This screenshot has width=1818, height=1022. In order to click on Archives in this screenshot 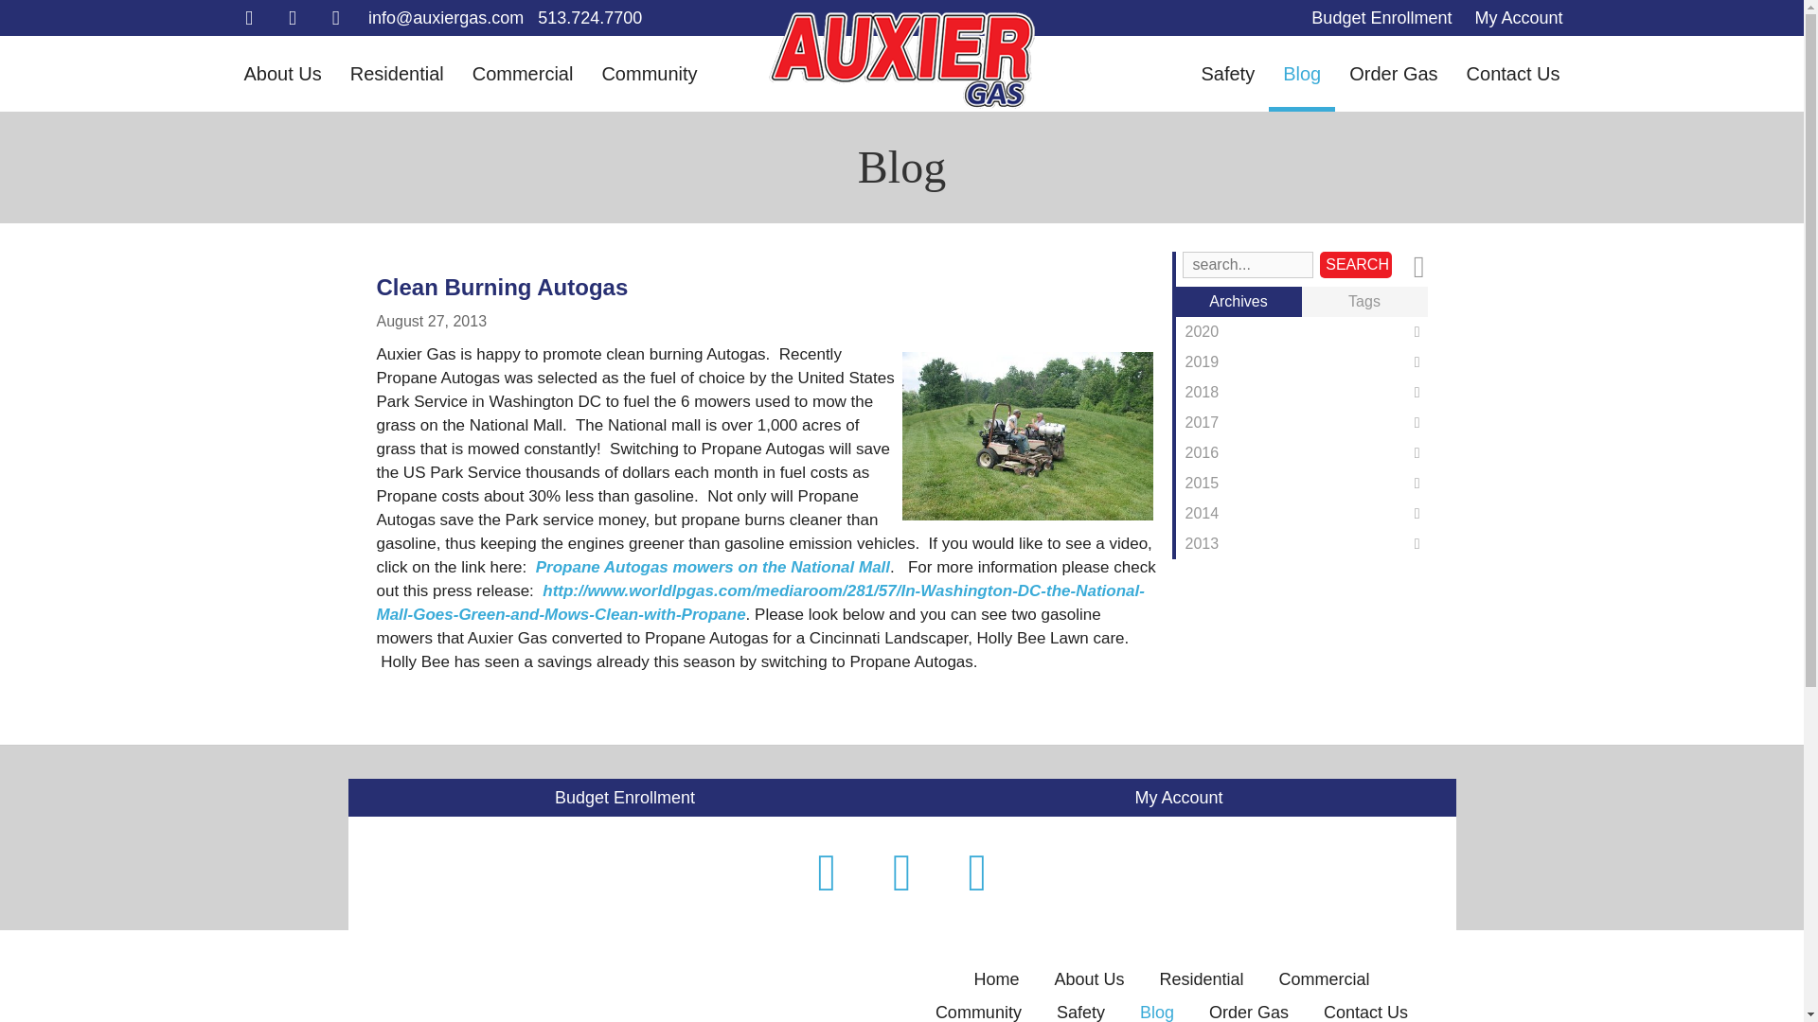, I will do `click(1239, 301)`.